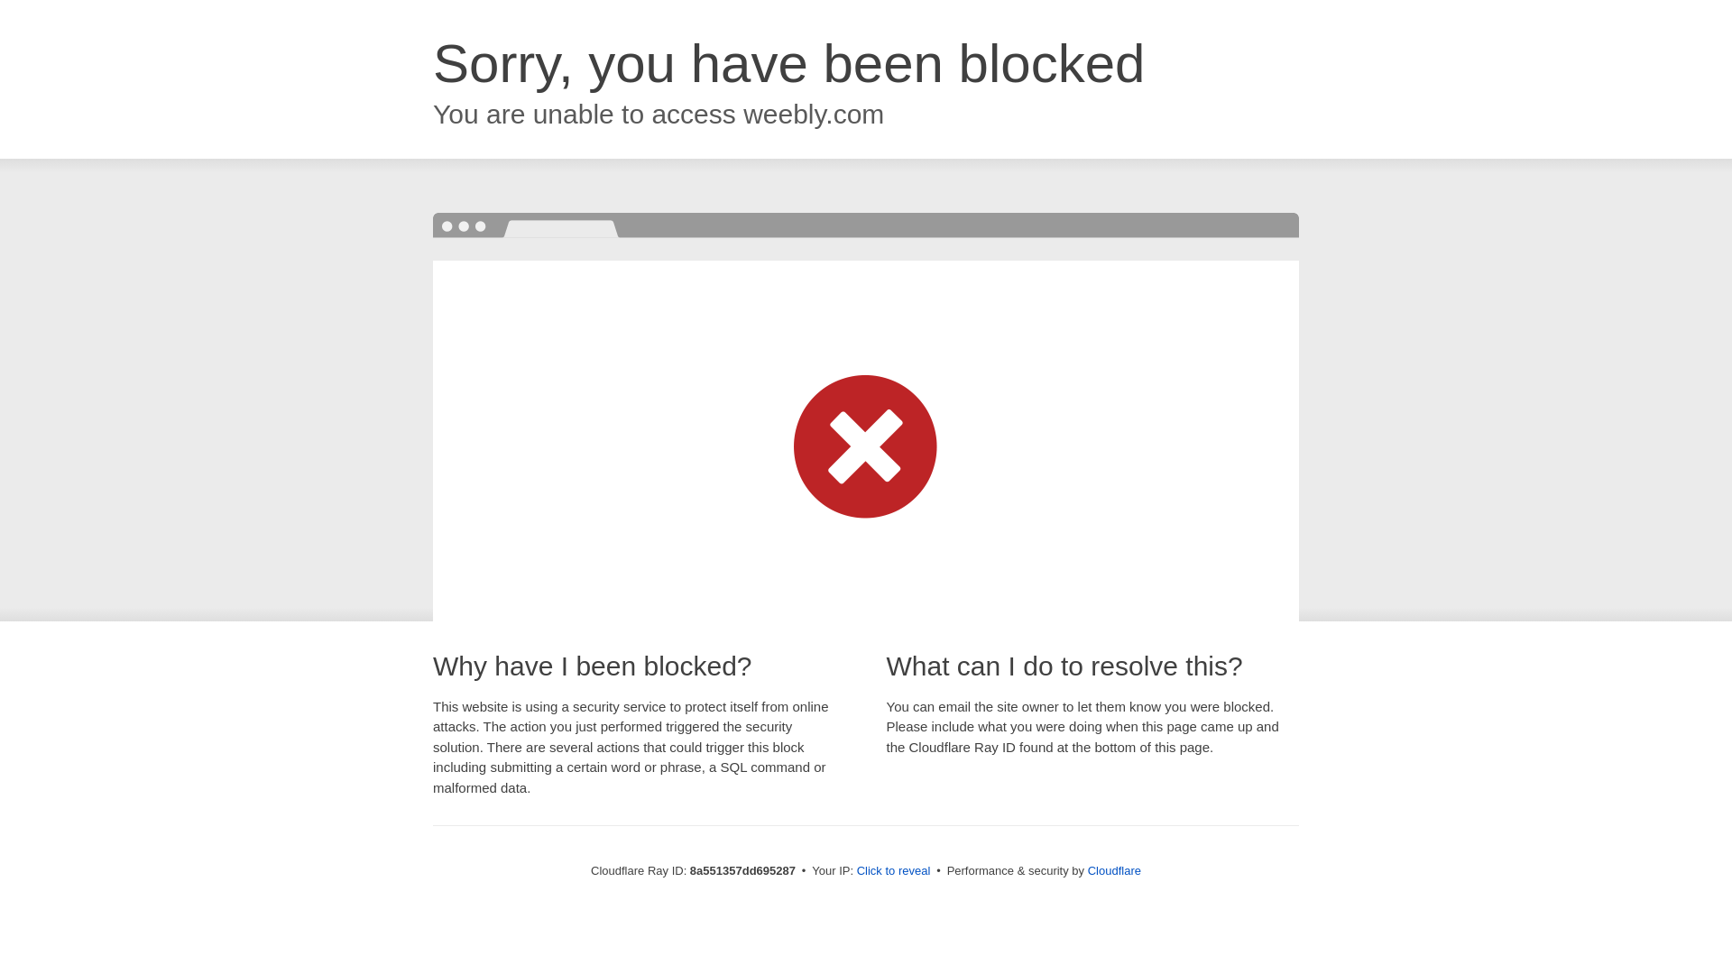 The width and height of the screenshot is (1732, 974). Describe the element at coordinates (894, 871) in the screenshot. I see `Click to reveal` at that location.